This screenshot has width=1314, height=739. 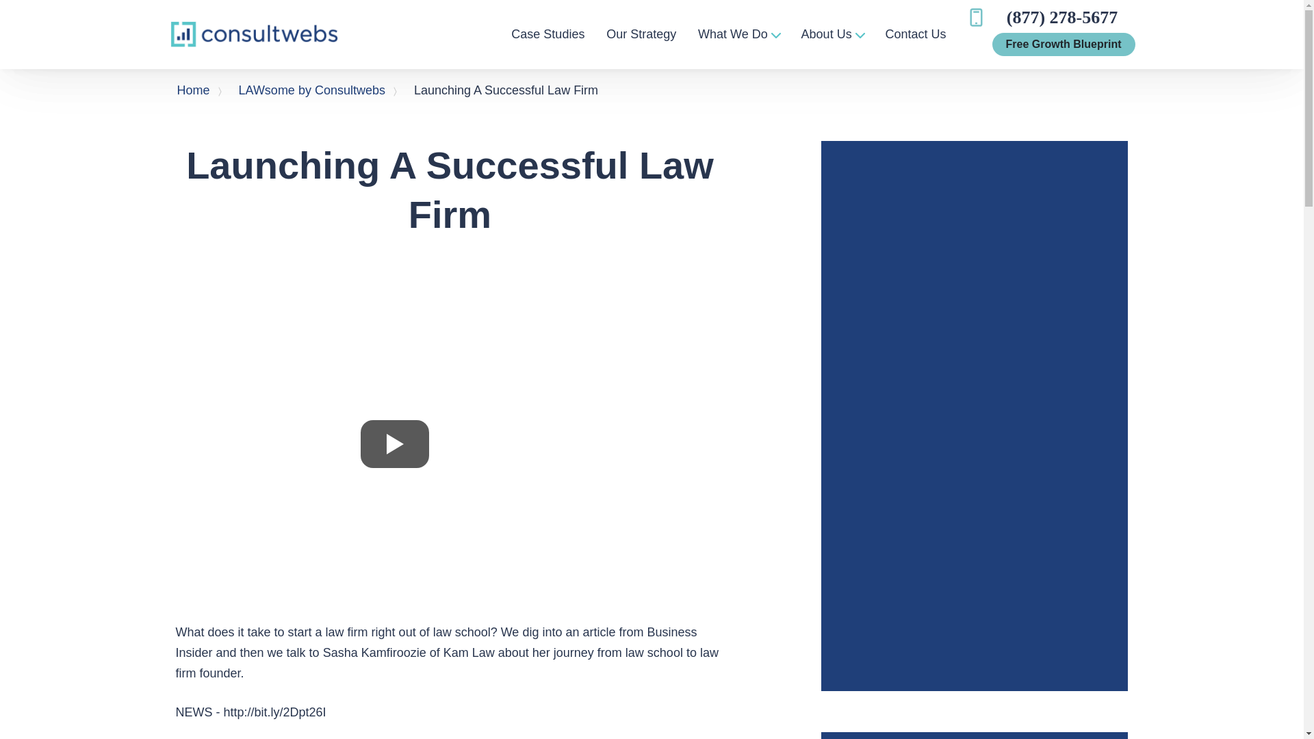 What do you see at coordinates (641, 34) in the screenshot?
I see `Our Strategy` at bounding box center [641, 34].